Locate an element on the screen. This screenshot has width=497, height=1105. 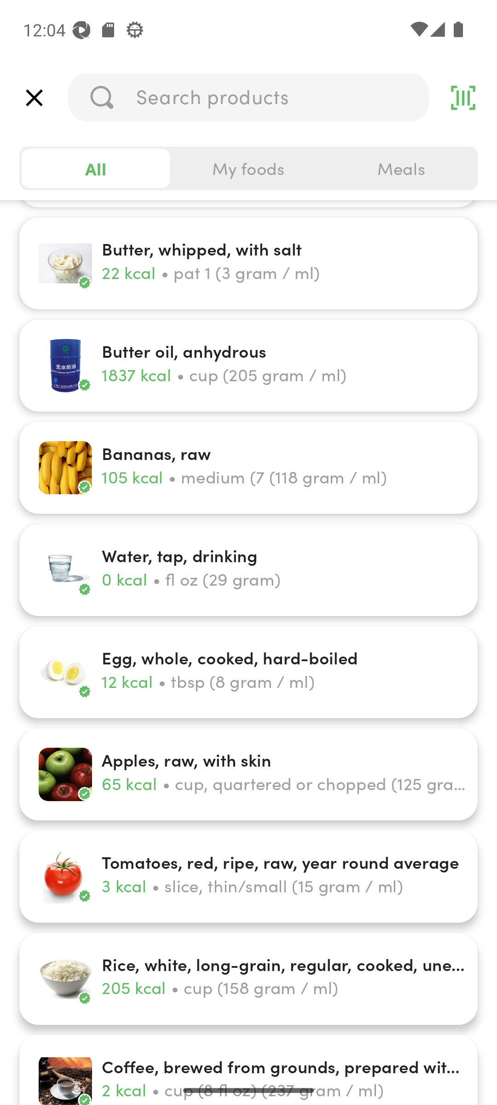
Bananas, raw 105 kcal  • medium (7 (118 gram / ml) is located at coordinates (248, 468).